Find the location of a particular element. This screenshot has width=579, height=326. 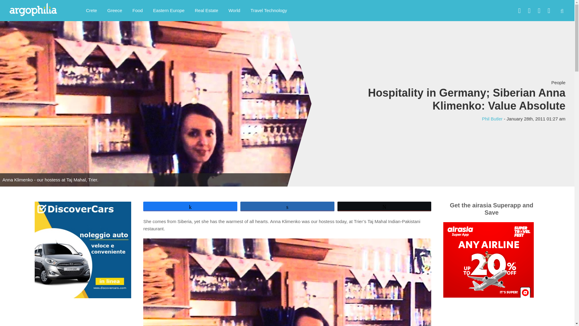

Eastern Europe is located at coordinates (169, 10).